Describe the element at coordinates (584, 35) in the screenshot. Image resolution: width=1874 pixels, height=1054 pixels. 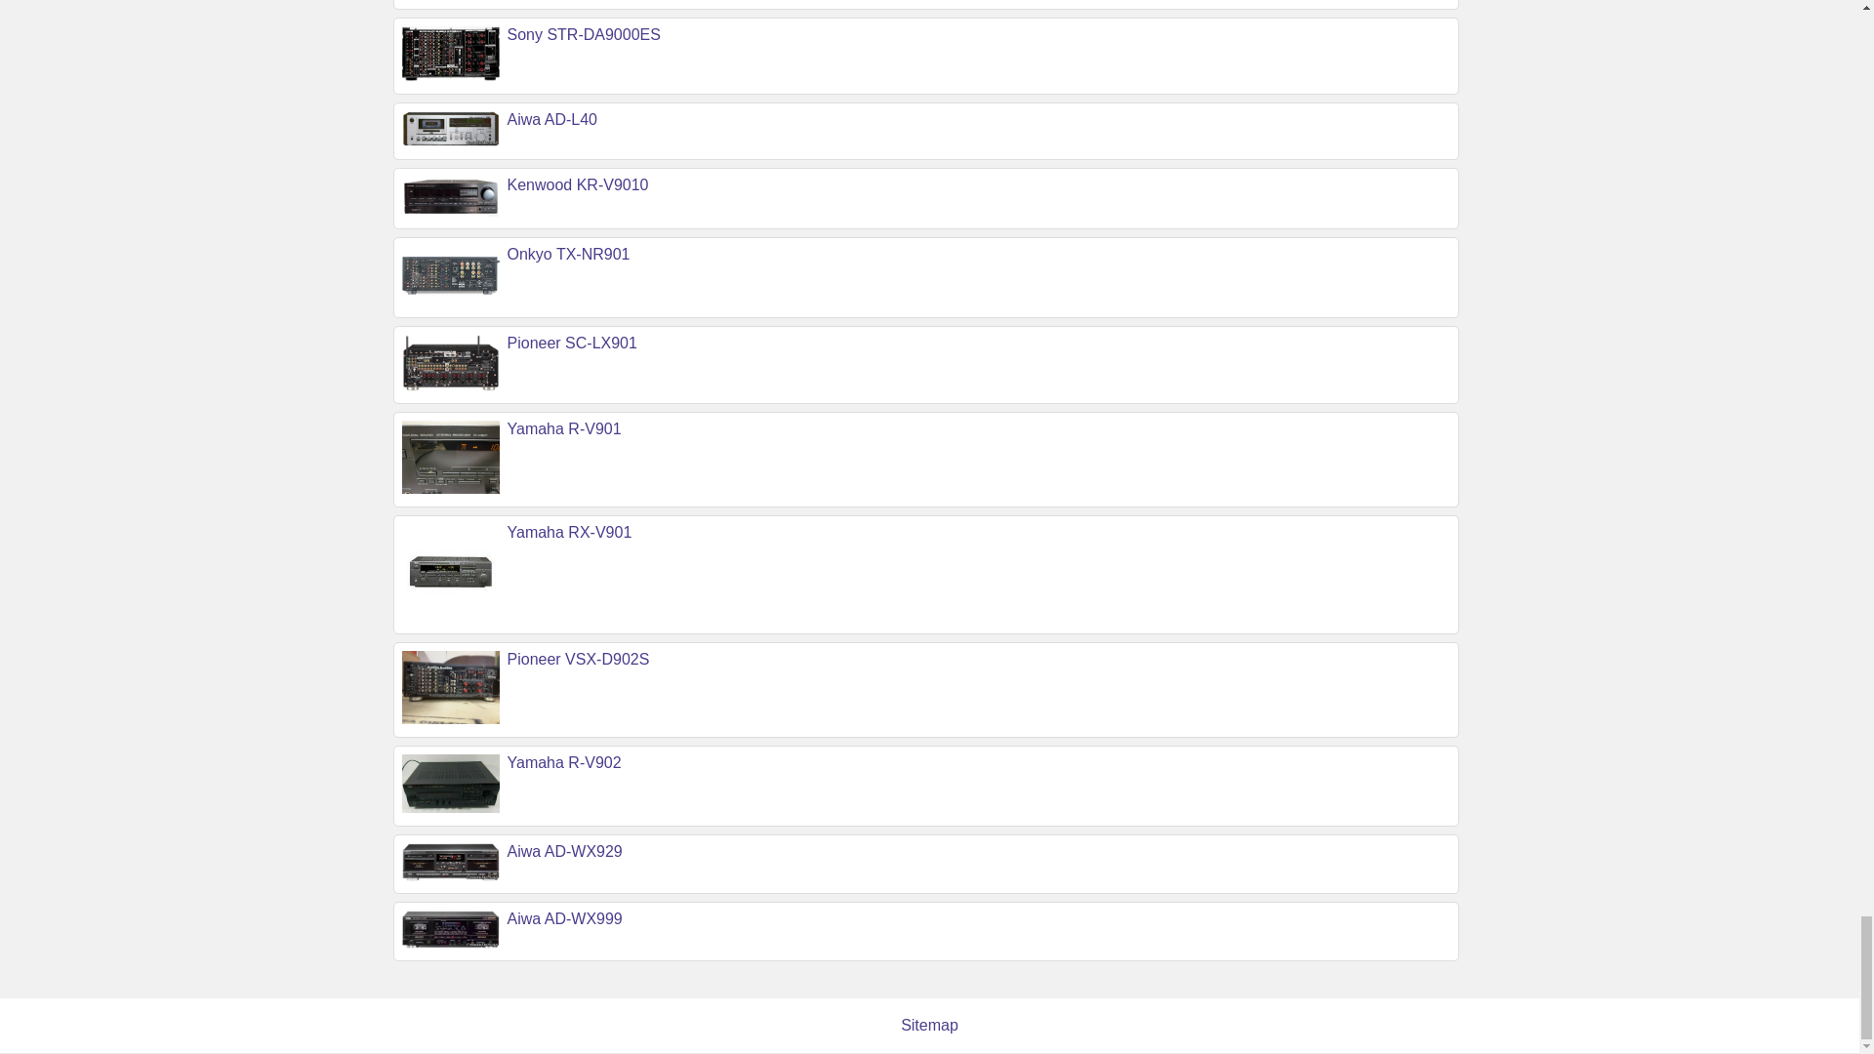
I see `Sony STR-DA9000ES` at that location.